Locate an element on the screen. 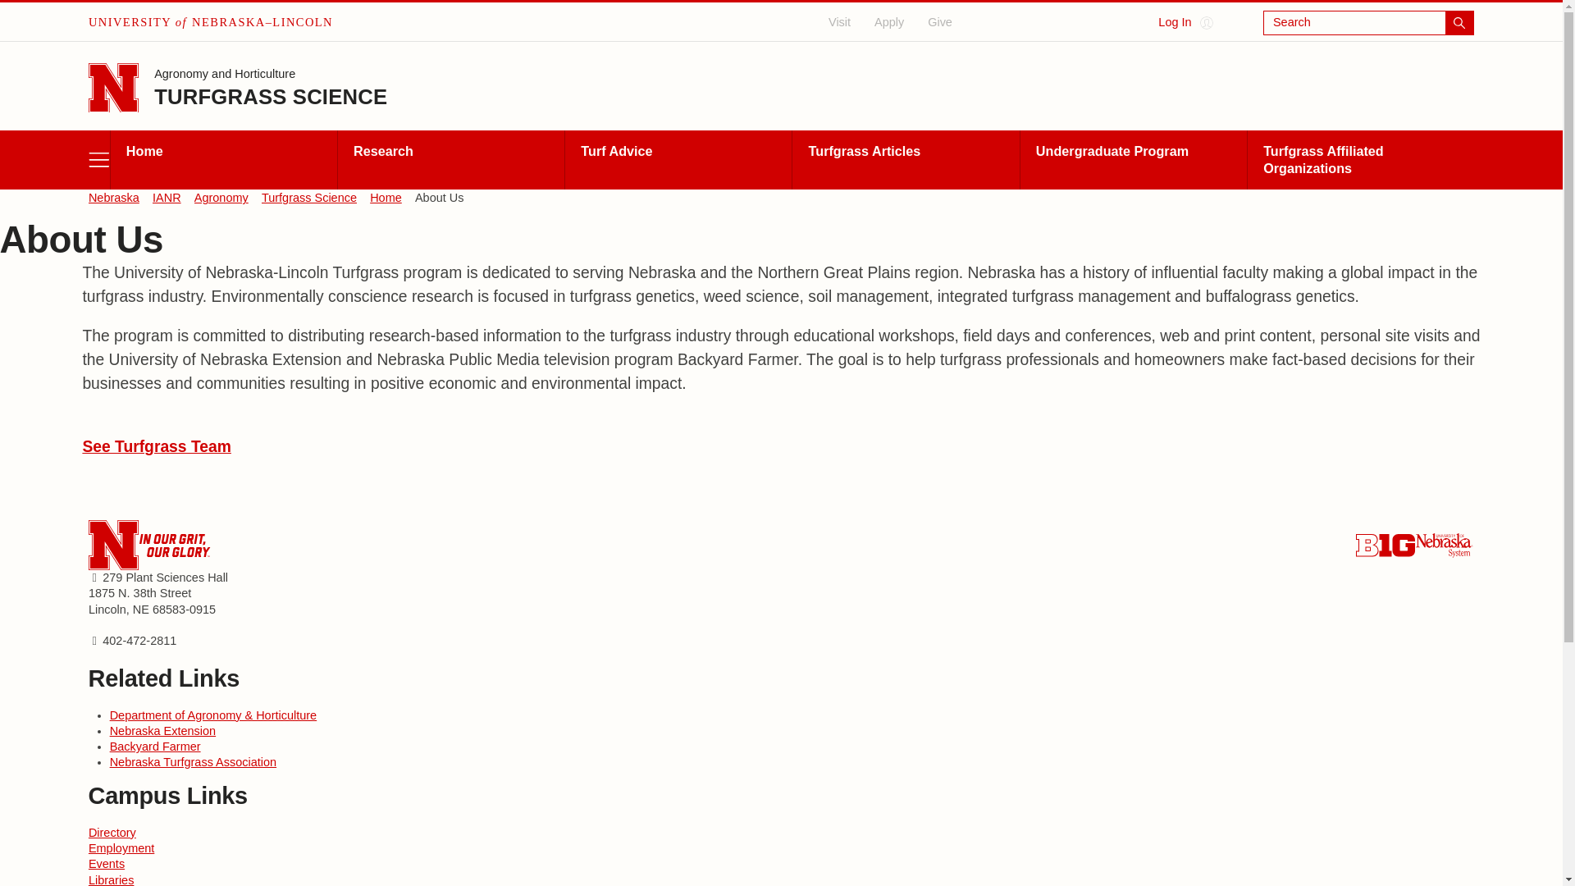 Image resolution: width=1575 pixels, height=886 pixels. Home is located at coordinates (386, 199).